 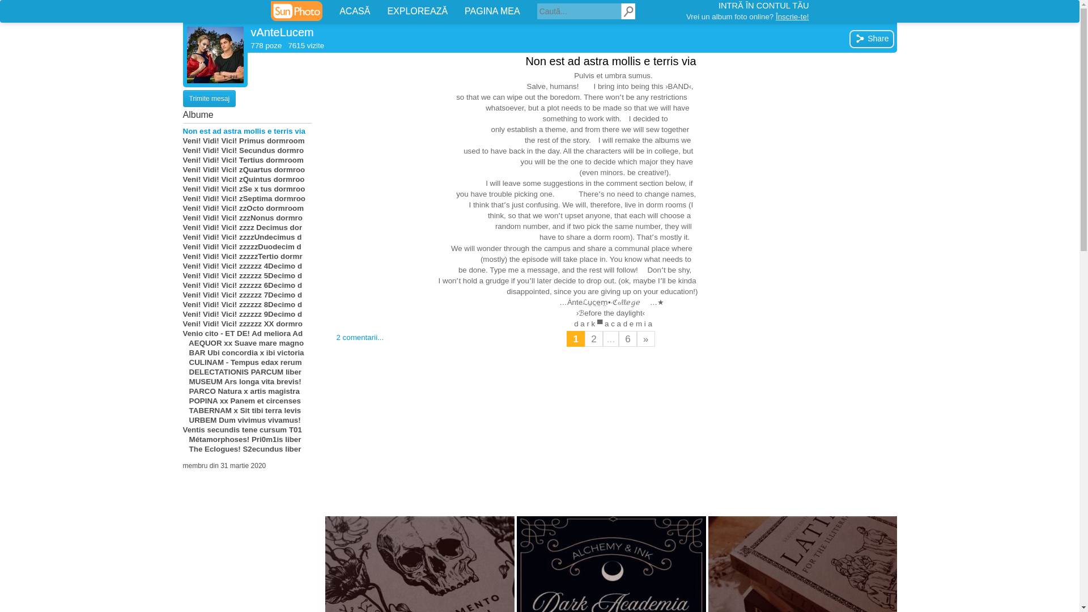 I want to click on    AEQUOR xx Suave mare magno, so click(x=247, y=343).